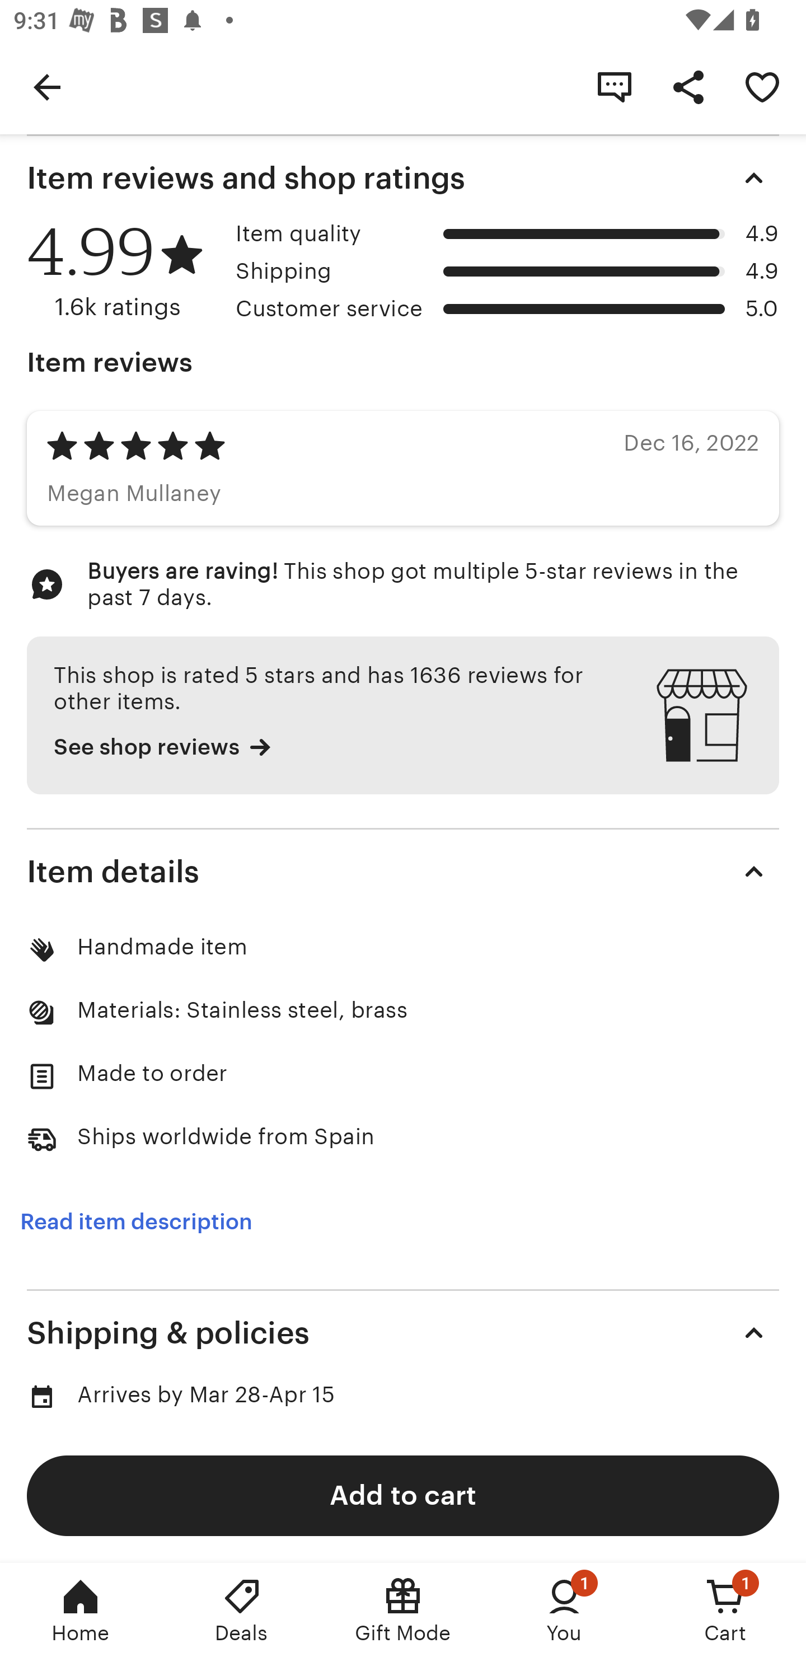  Describe the element at coordinates (242, 1610) in the screenshot. I see `Deals` at that location.